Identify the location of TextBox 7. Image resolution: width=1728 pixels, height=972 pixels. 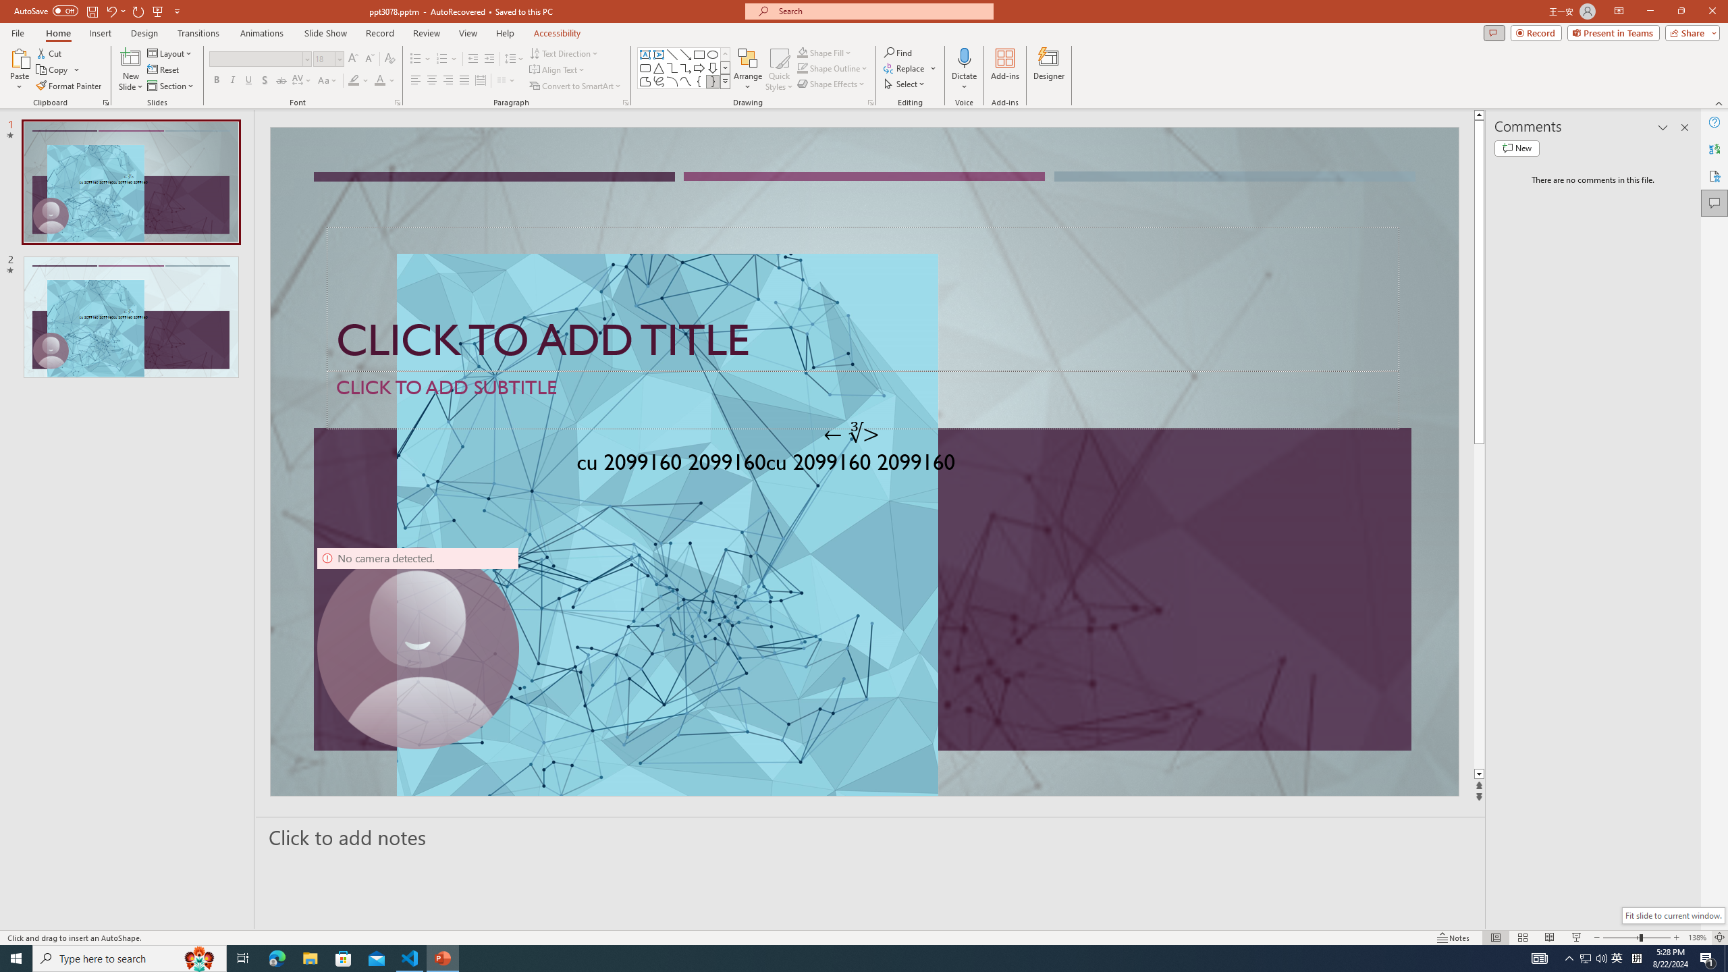
(852, 433).